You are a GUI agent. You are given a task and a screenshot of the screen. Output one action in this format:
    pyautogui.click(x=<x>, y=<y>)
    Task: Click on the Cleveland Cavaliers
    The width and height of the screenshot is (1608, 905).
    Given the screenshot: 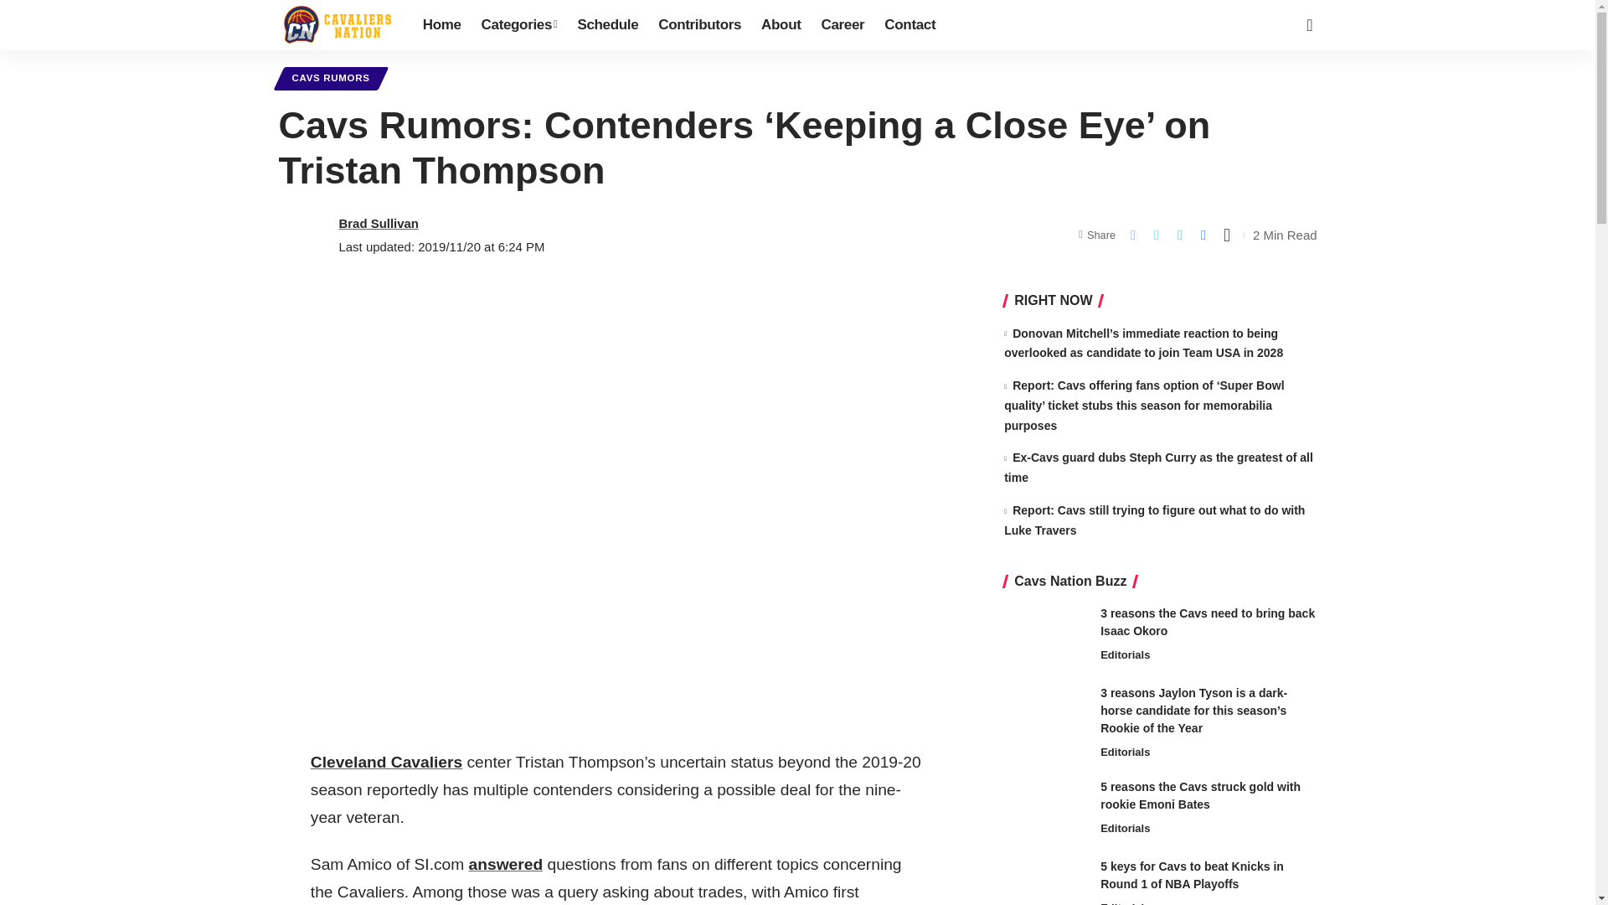 What is the action you would take?
    pyautogui.click(x=386, y=762)
    